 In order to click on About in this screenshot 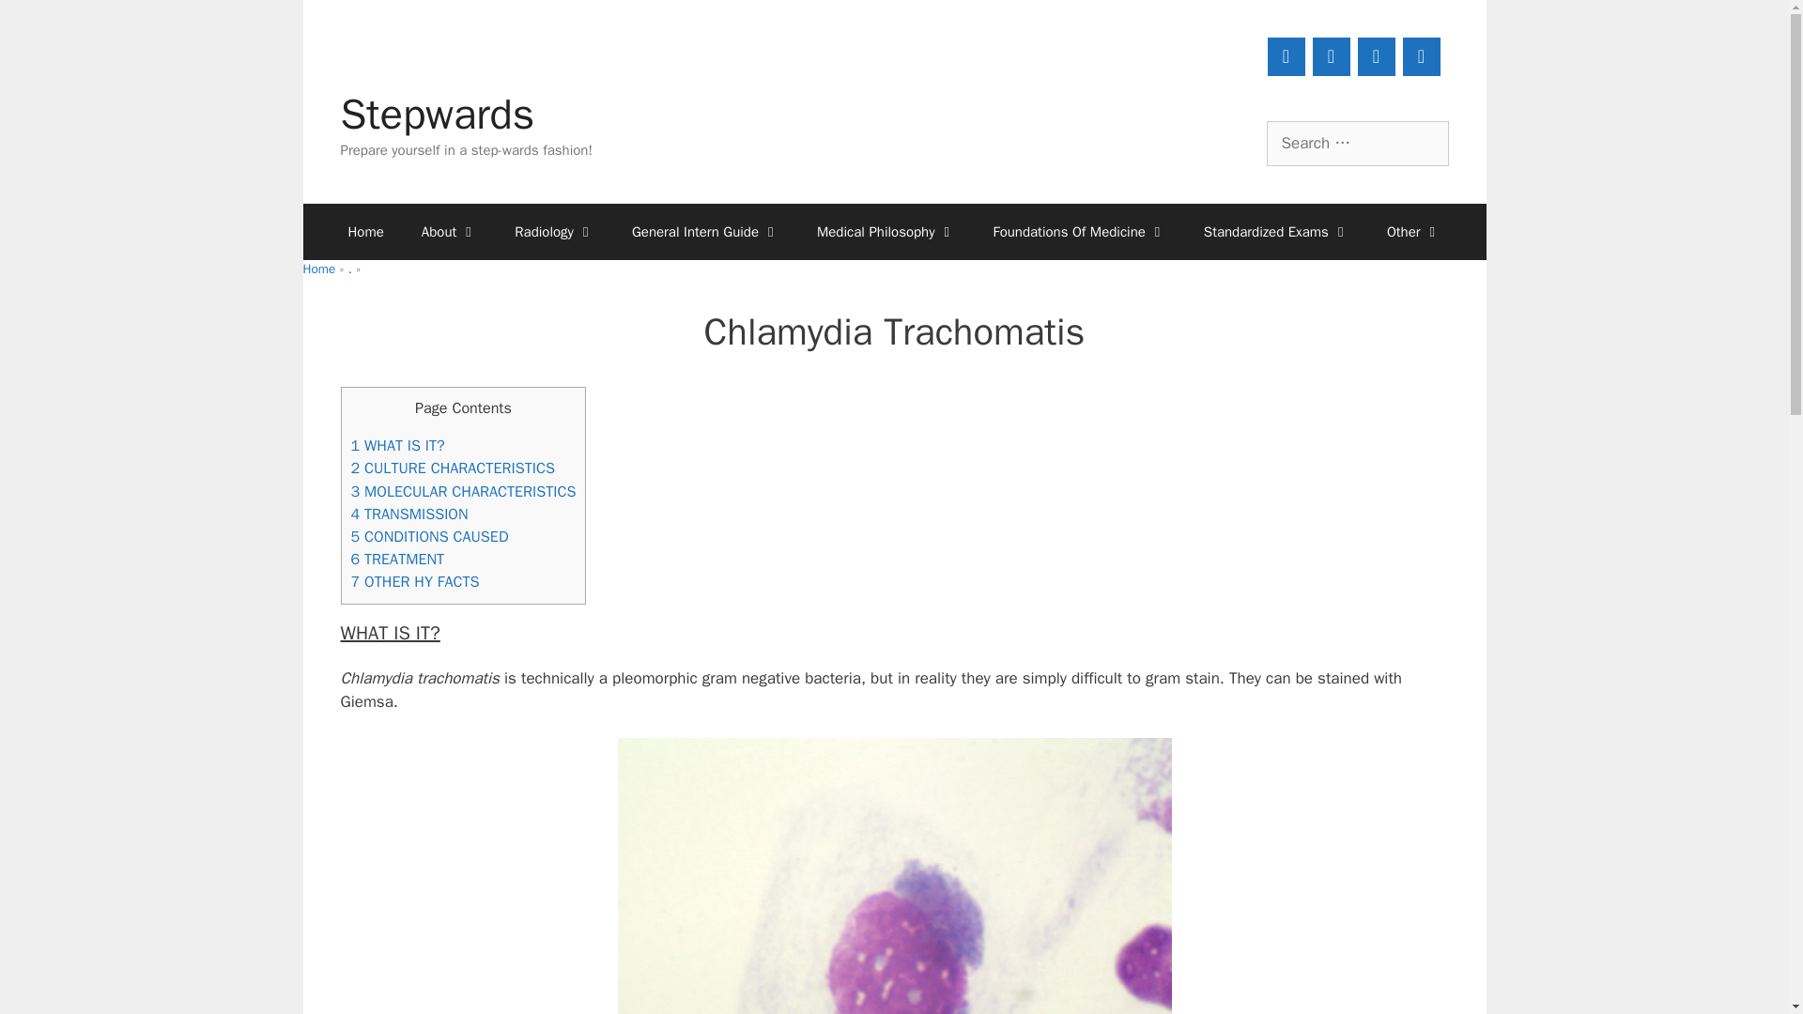, I will do `click(449, 231)`.